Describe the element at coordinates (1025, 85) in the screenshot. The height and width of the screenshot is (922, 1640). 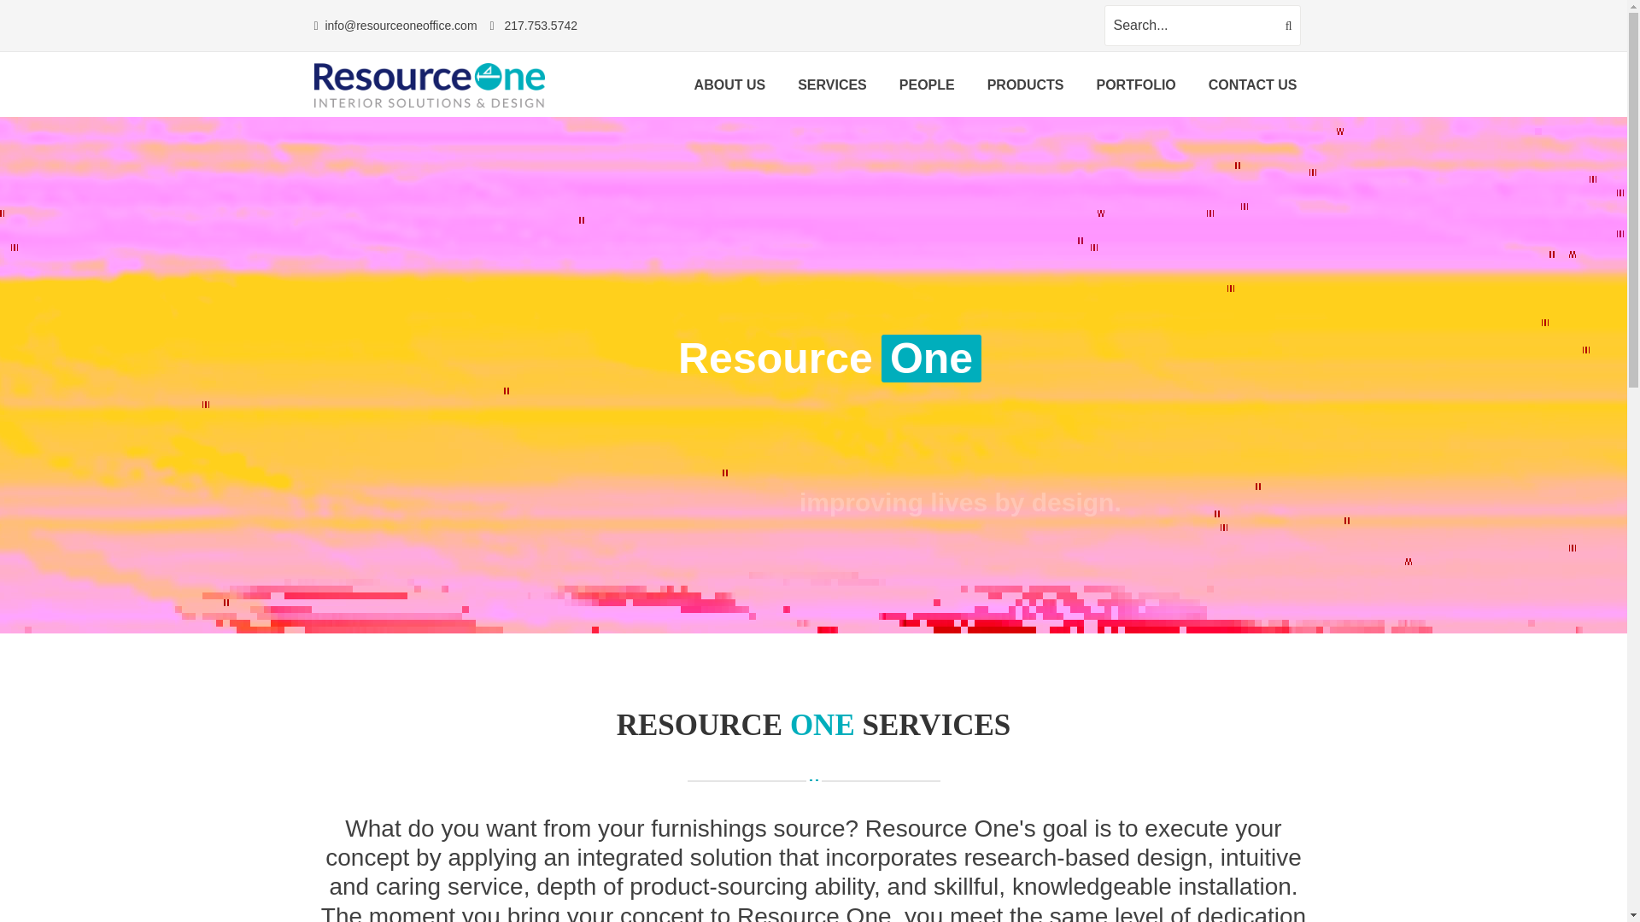
I see `PRODUCTS` at that location.